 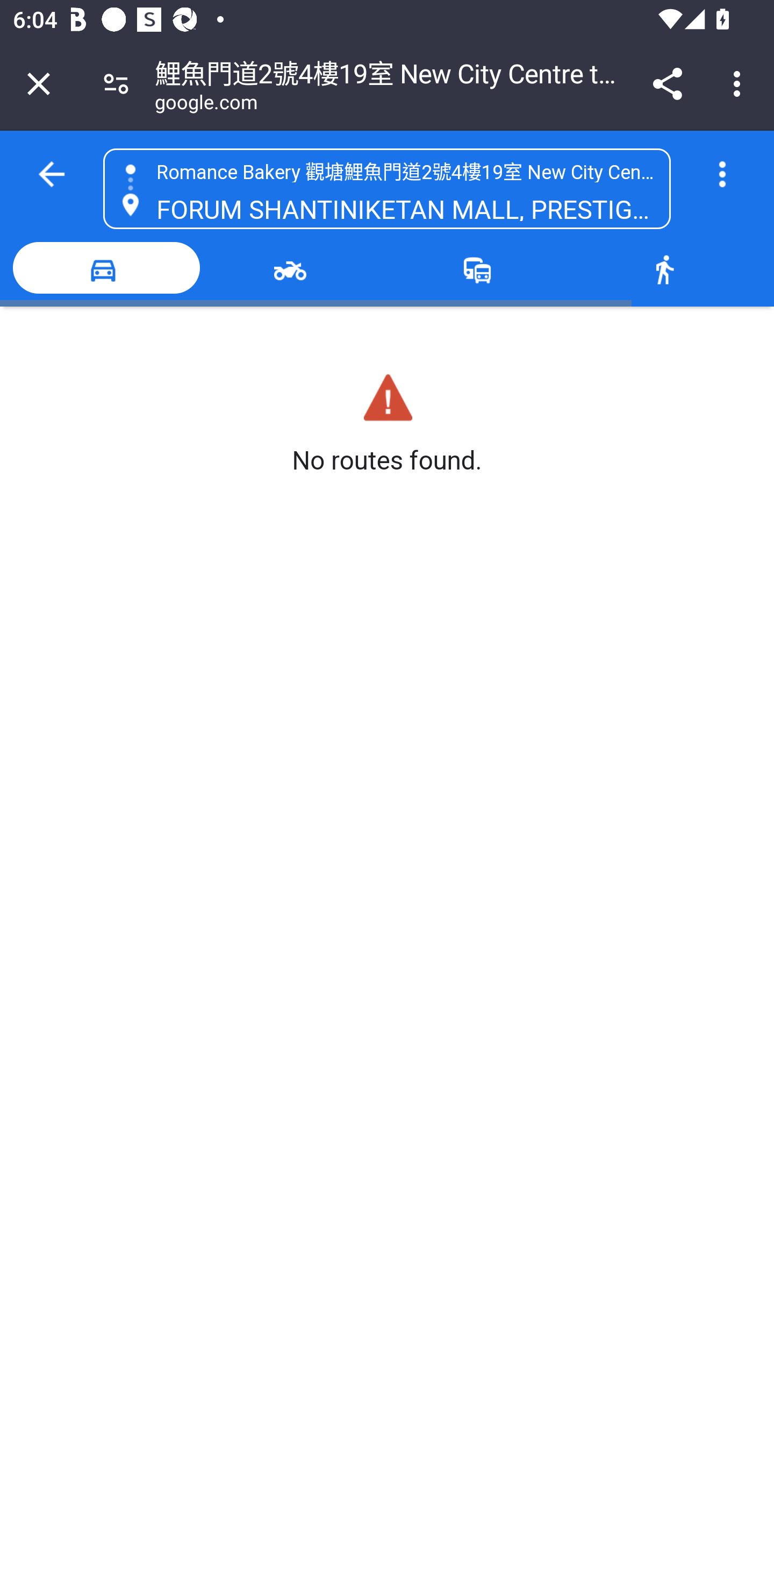 What do you see at coordinates (740, 83) in the screenshot?
I see `Customize and control Google Chrome` at bounding box center [740, 83].